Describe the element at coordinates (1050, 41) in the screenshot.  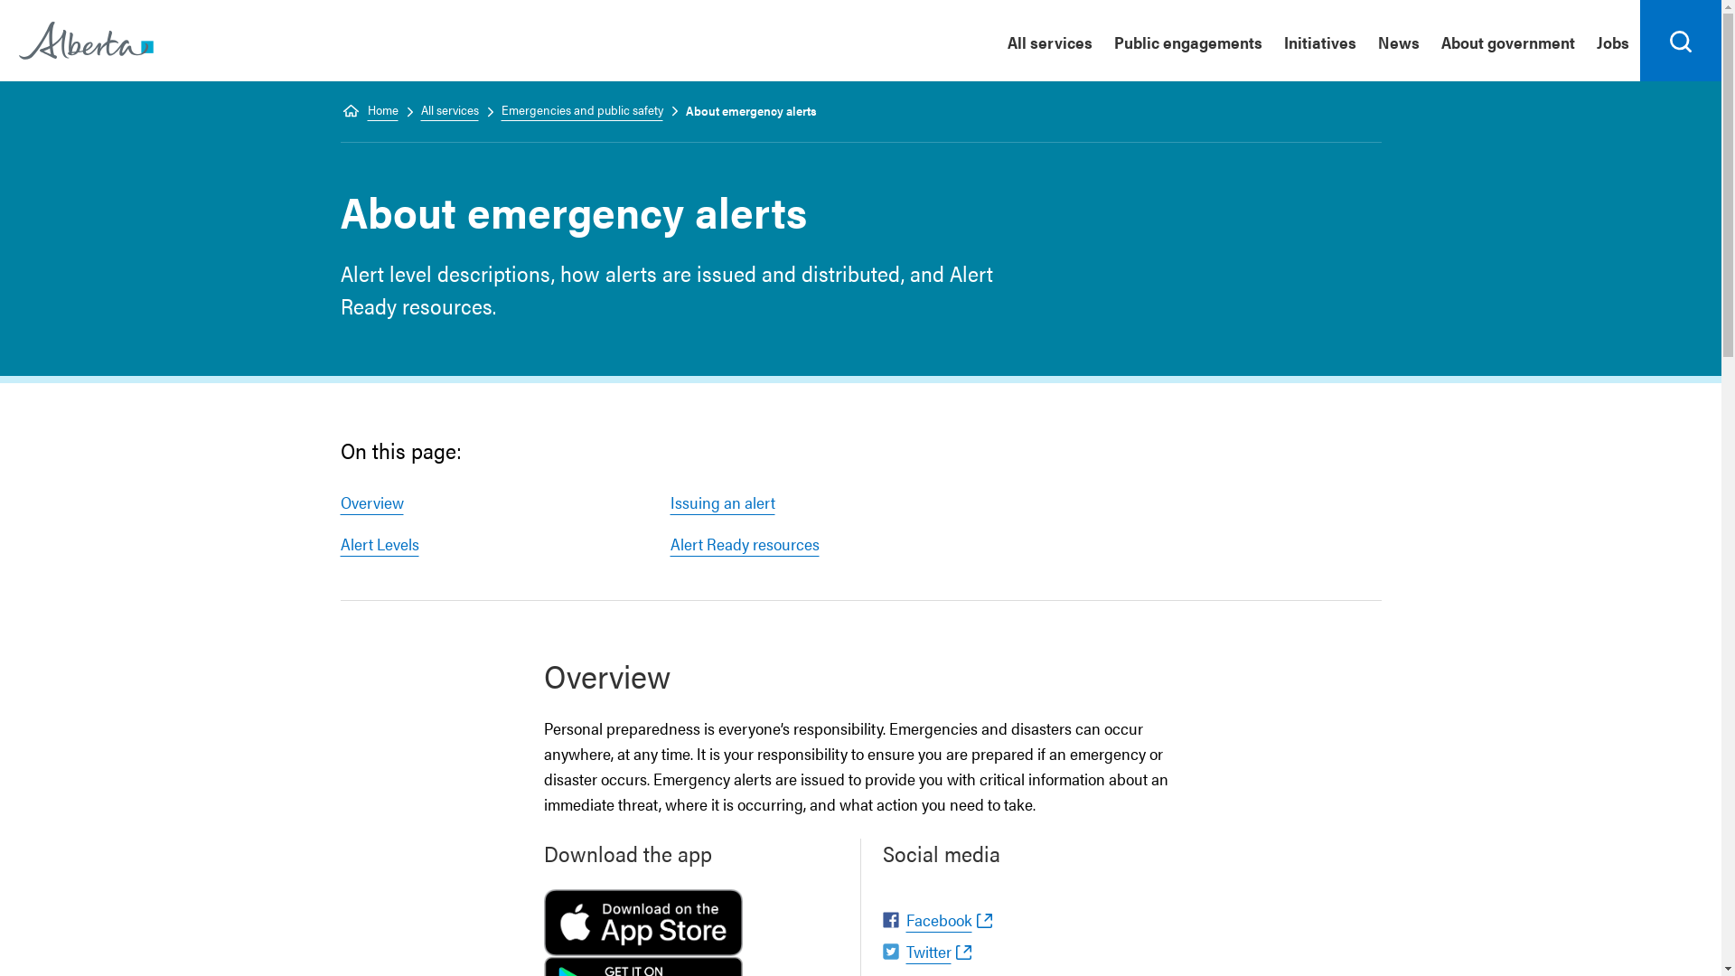
I see `All services` at that location.